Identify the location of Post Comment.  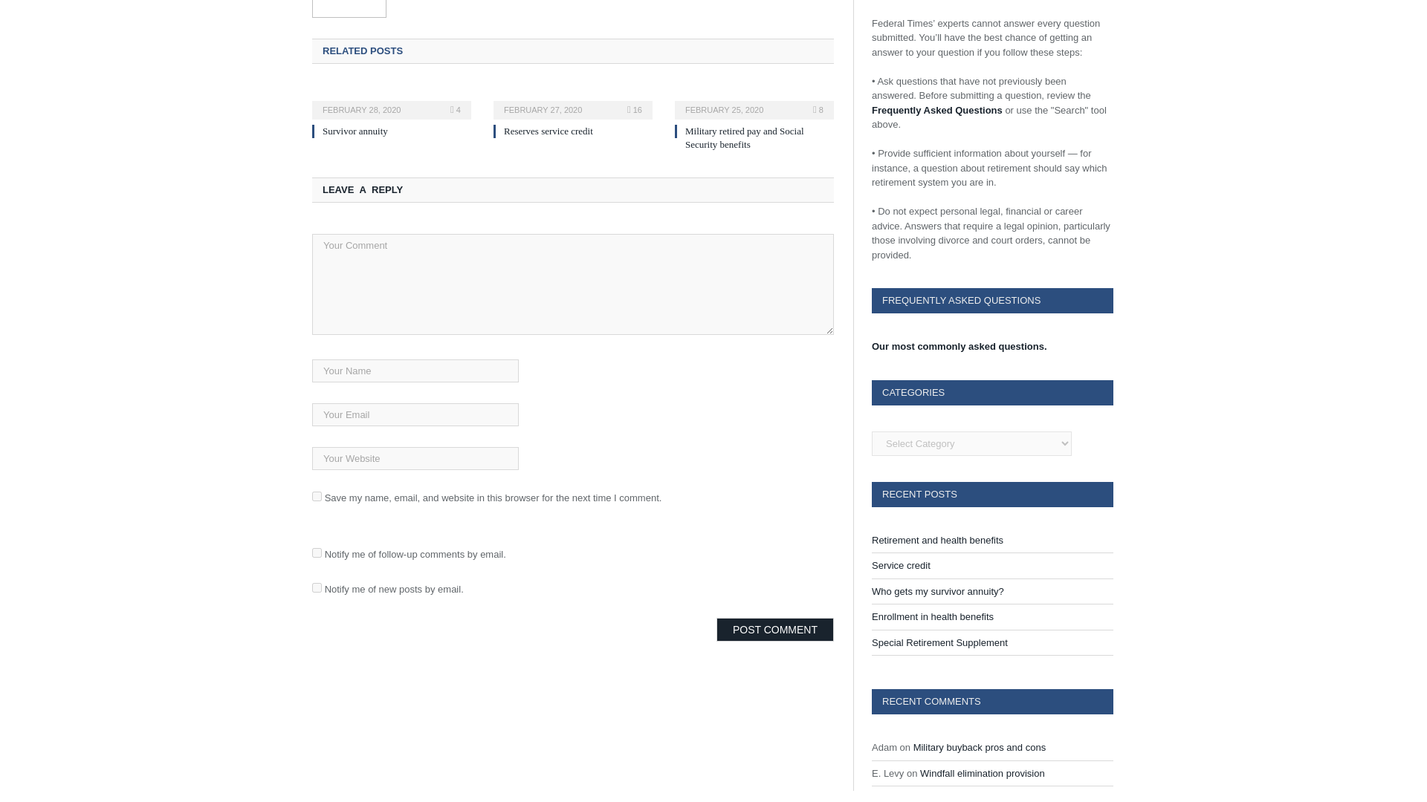
(774, 630).